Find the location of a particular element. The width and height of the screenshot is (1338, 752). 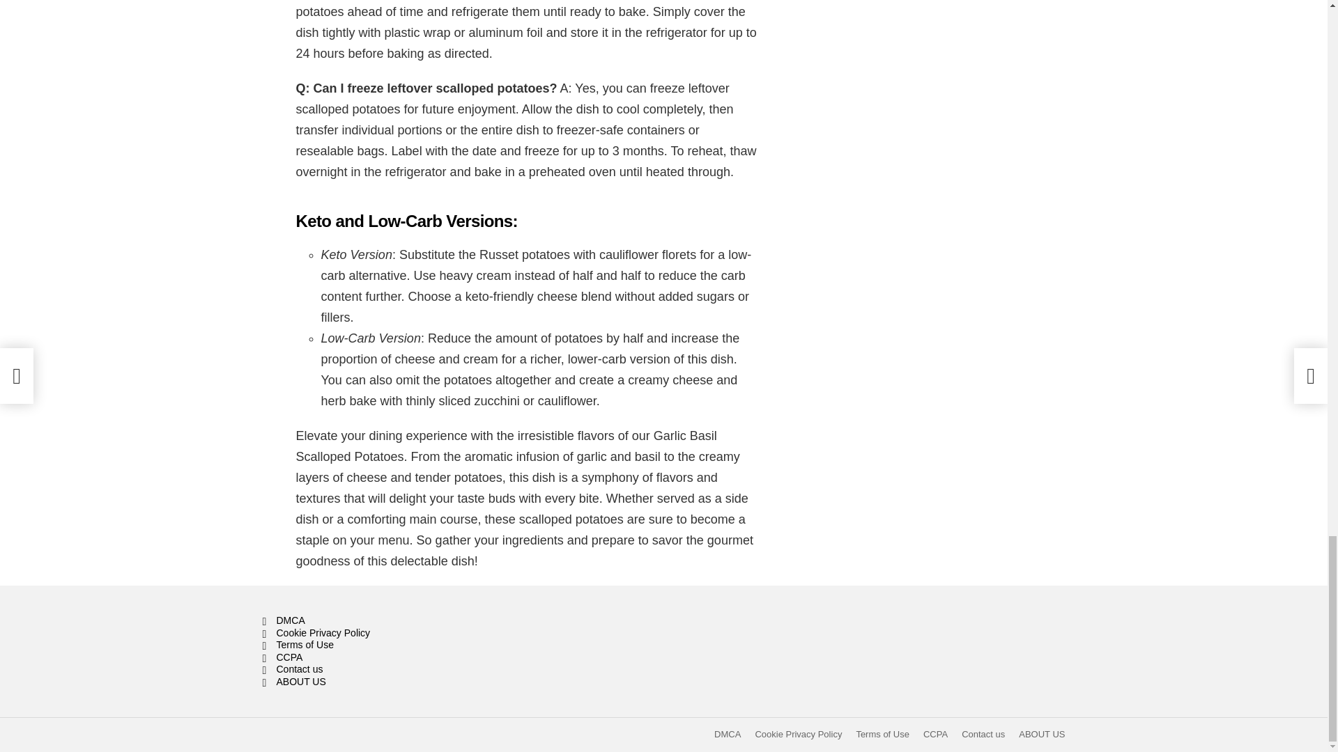

Terms of Use is located at coordinates (882, 734).